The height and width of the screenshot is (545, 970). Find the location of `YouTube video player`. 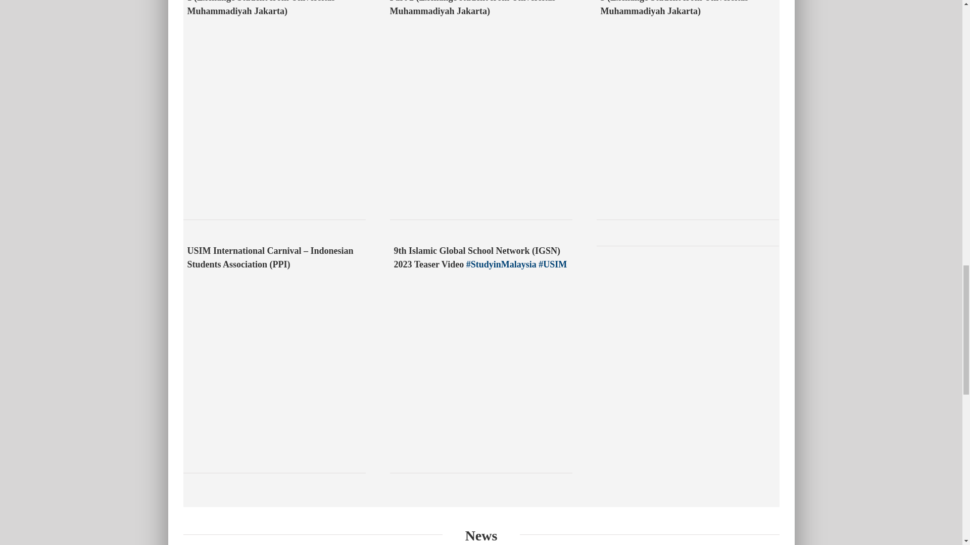

YouTube video player is located at coordinates (542, 118).